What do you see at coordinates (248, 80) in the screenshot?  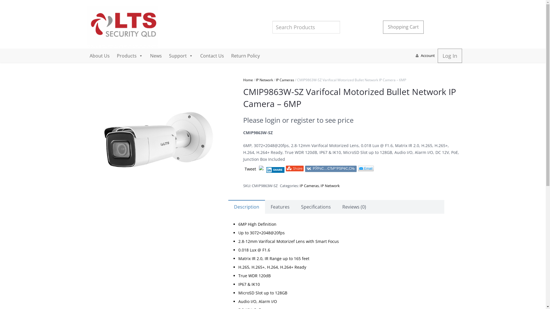 I see `Home` at bounding box center [248, 80].